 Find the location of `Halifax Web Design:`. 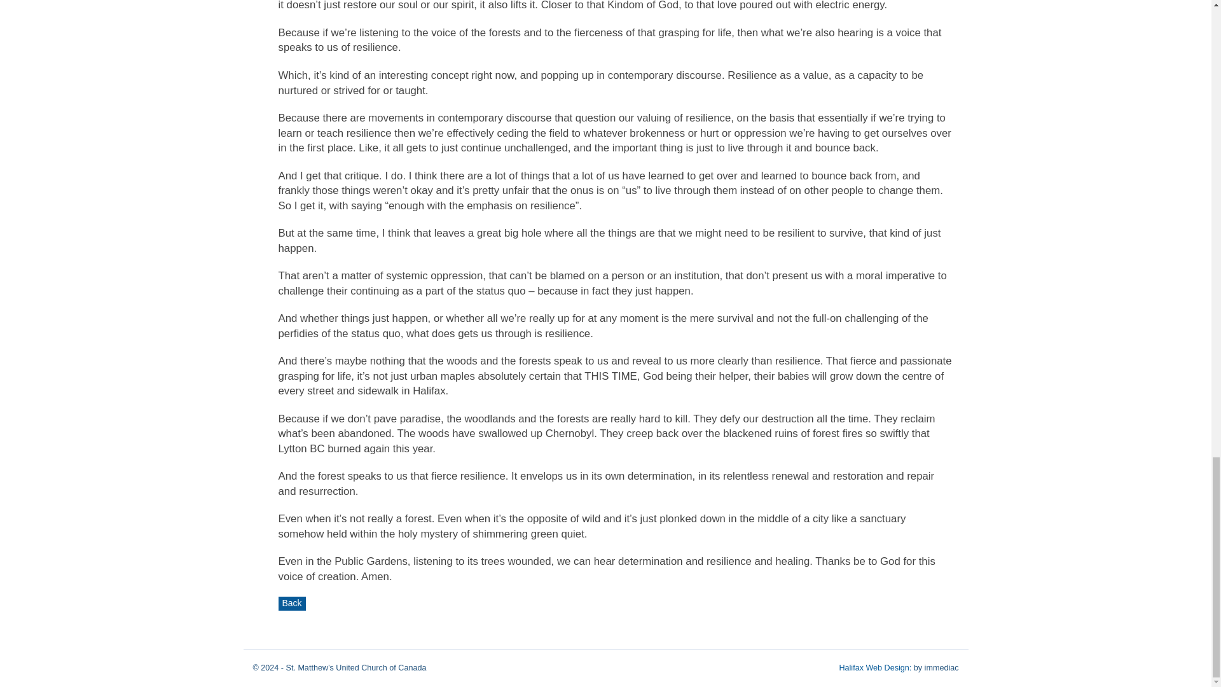

Halifax Web Design: is located at coordinates (875, 668).